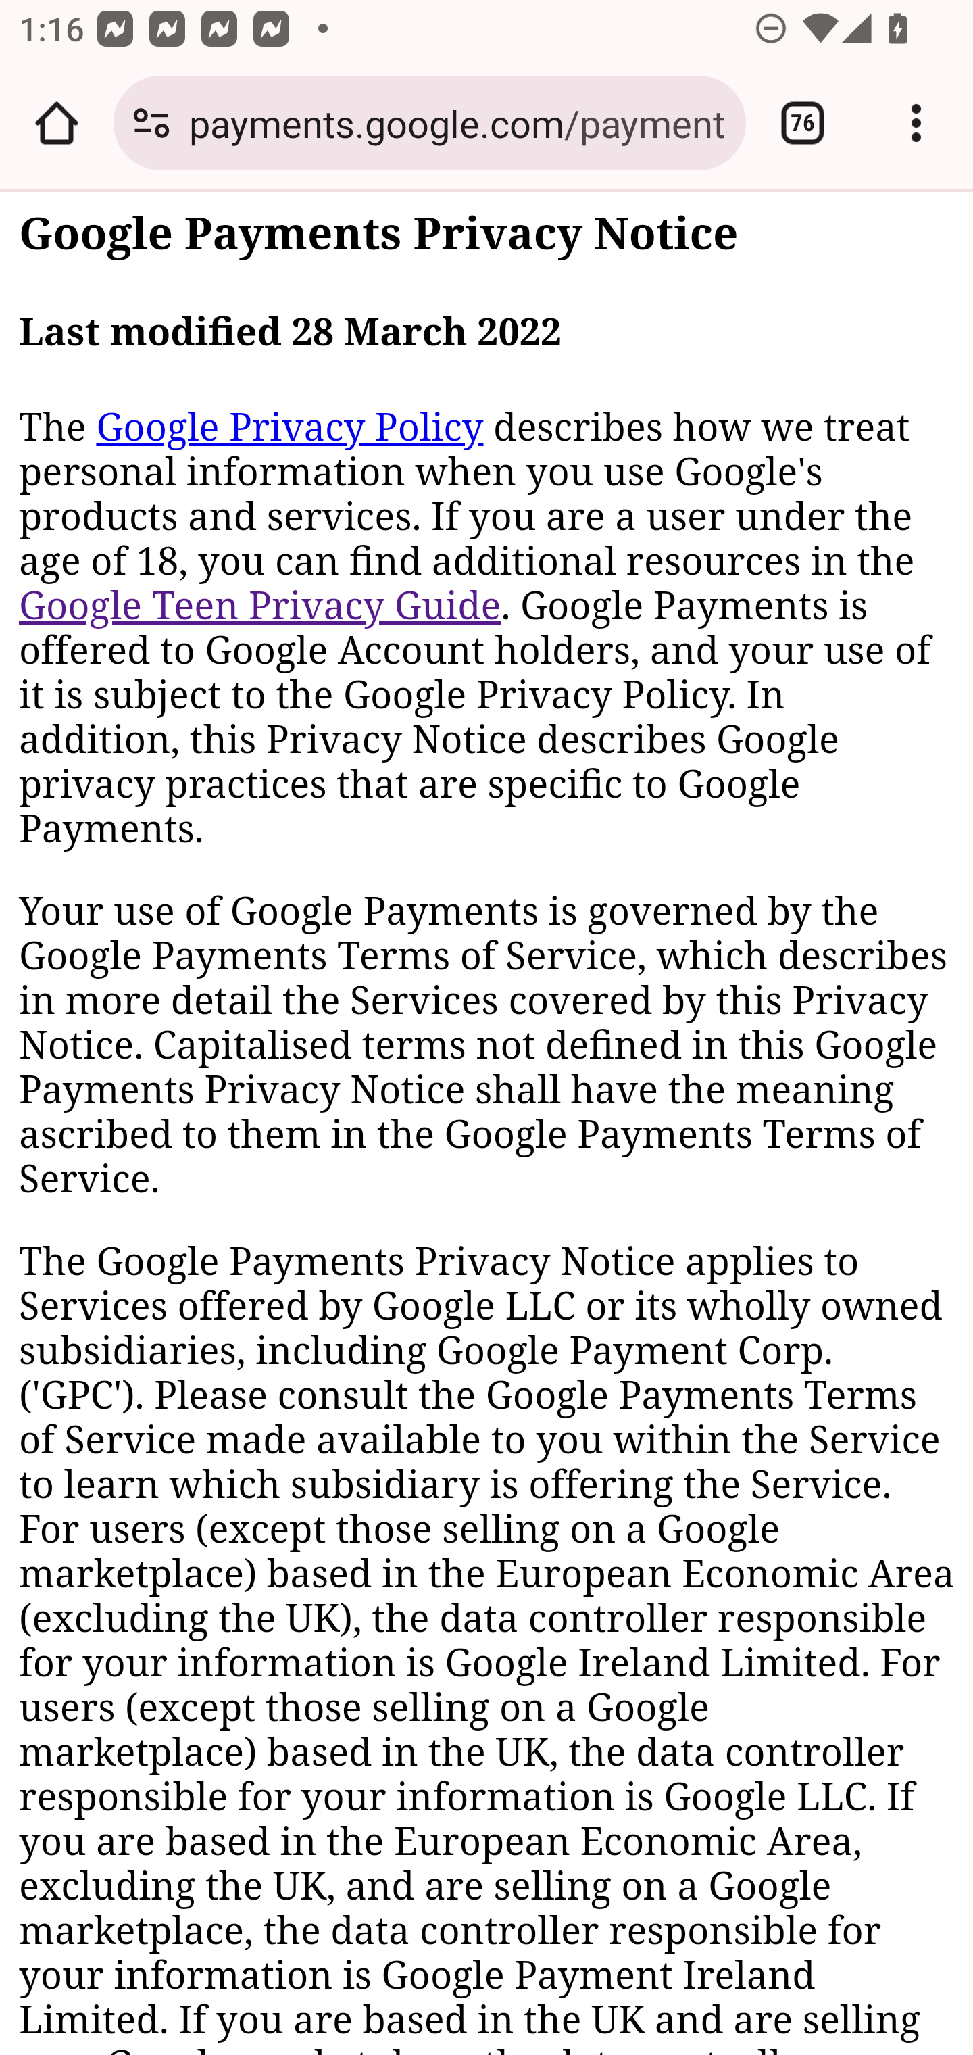 The width and height of the screenshot is (973, 2055). What do you see at coordinates (289, 428) in the screenshot?
I see `Google Privacy Policy` at bounding box center [289, 428].